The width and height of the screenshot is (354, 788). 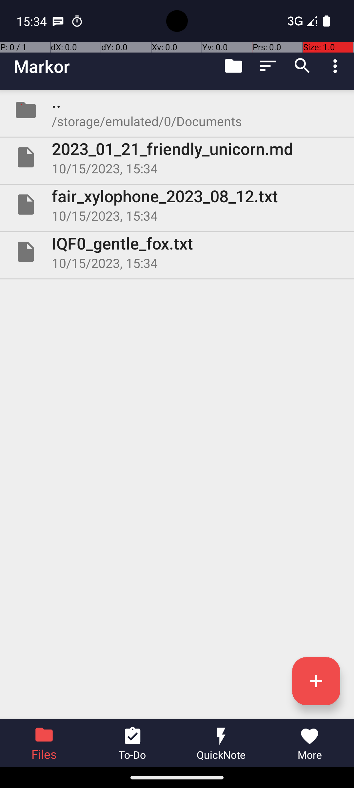 What do you see at coordinates (177, 157) in the screenshot?
I see `File 2023_01_21_friendly_unicorn.md ` at bounding box center [177, 157].